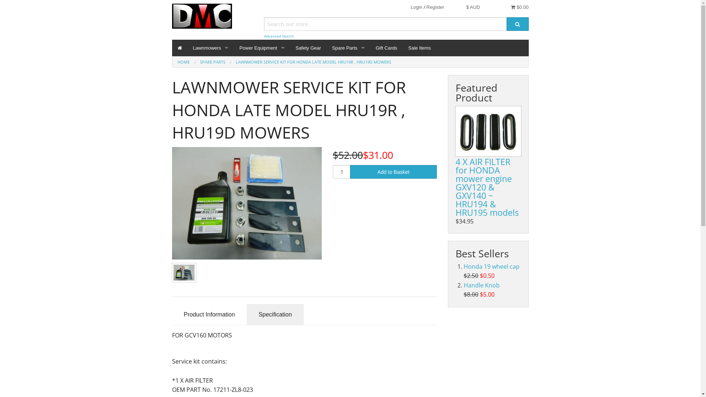  What do you see at coordinates (262, 140) in the screenshot?
I see `Chainsaw & accessories` at bounding box center [262, 140].